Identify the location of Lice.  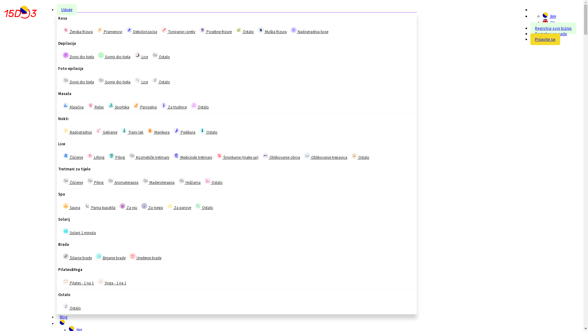
(141, 81).